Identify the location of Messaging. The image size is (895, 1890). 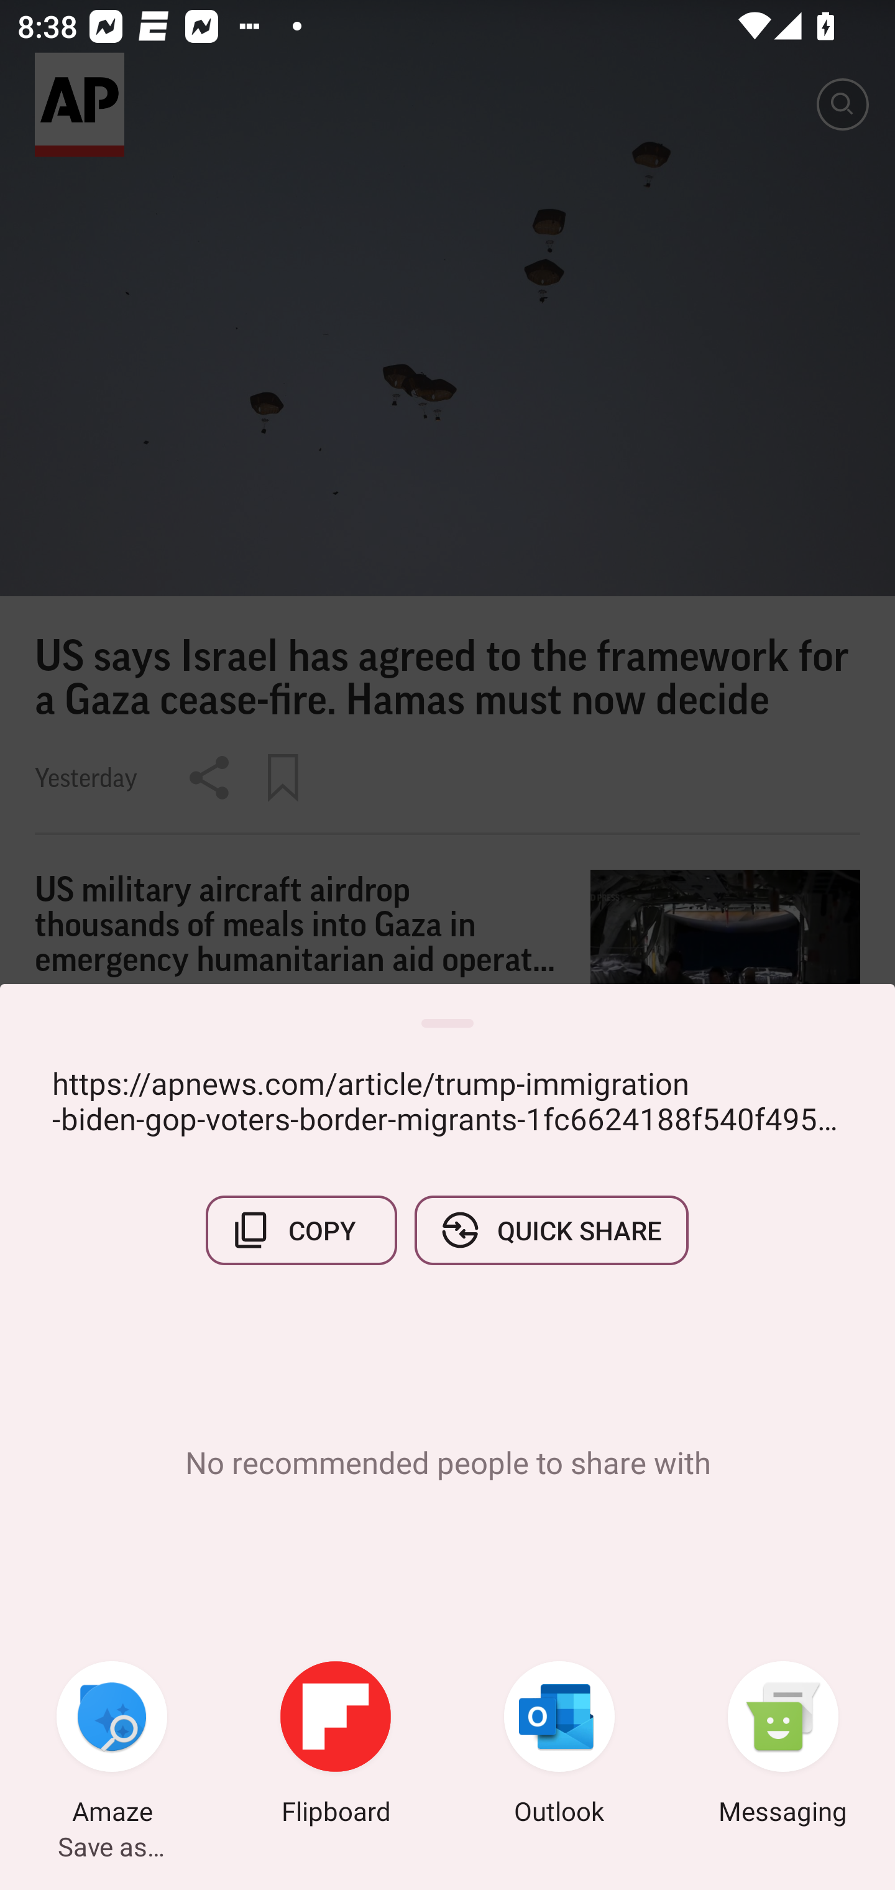
(783, 1746).